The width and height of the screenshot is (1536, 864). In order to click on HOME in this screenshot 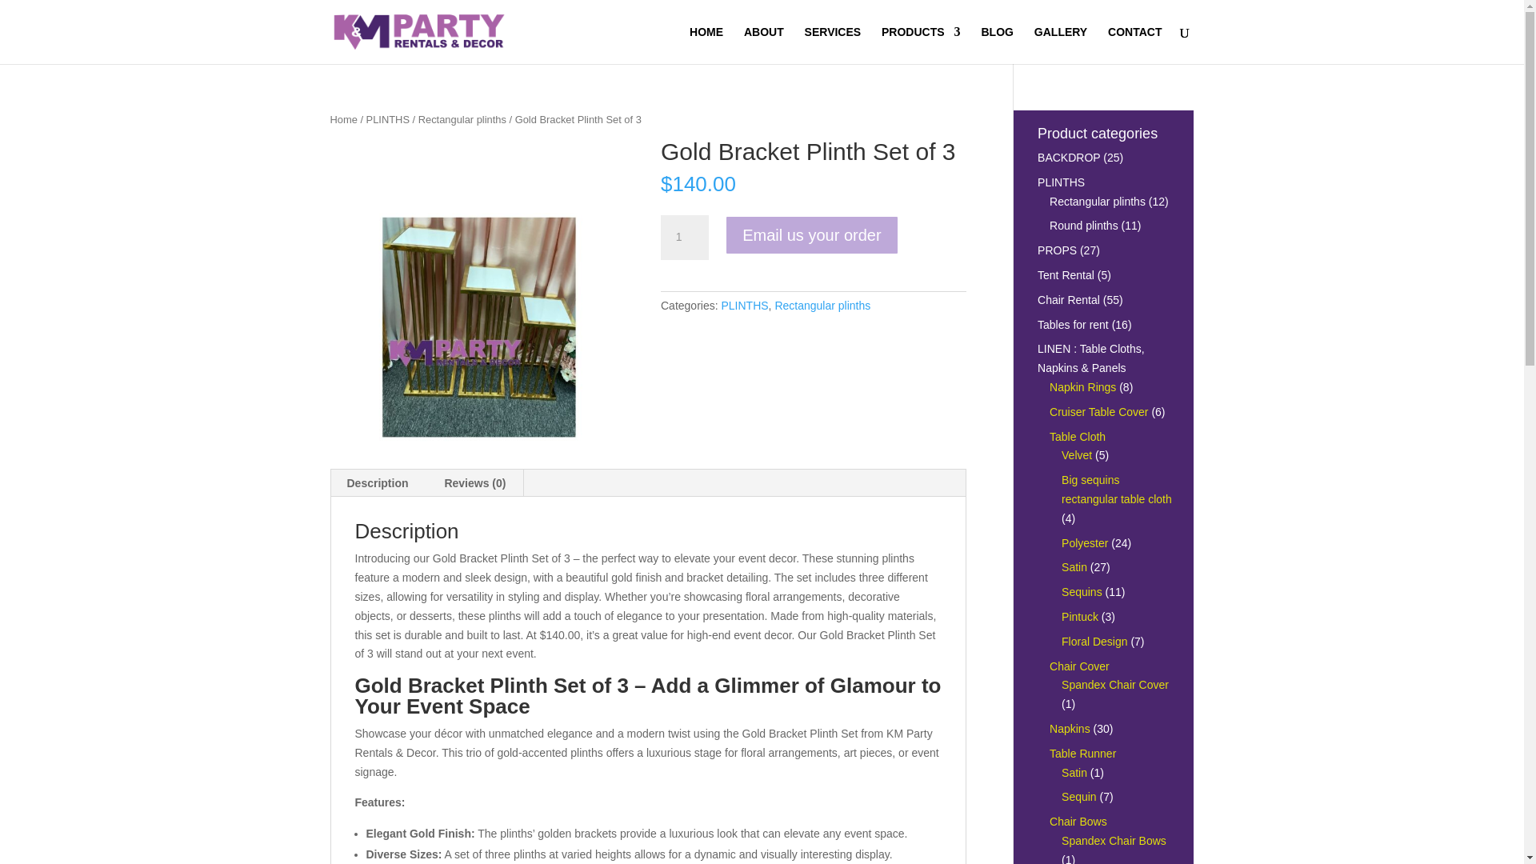, I will do `click(706, 45)`.